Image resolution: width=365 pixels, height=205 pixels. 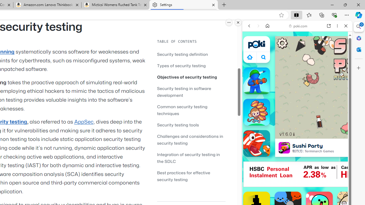 What do you see at coordinates (257, 81) in the screenshot?
I see `War Master` at bounding box center [257, 81].